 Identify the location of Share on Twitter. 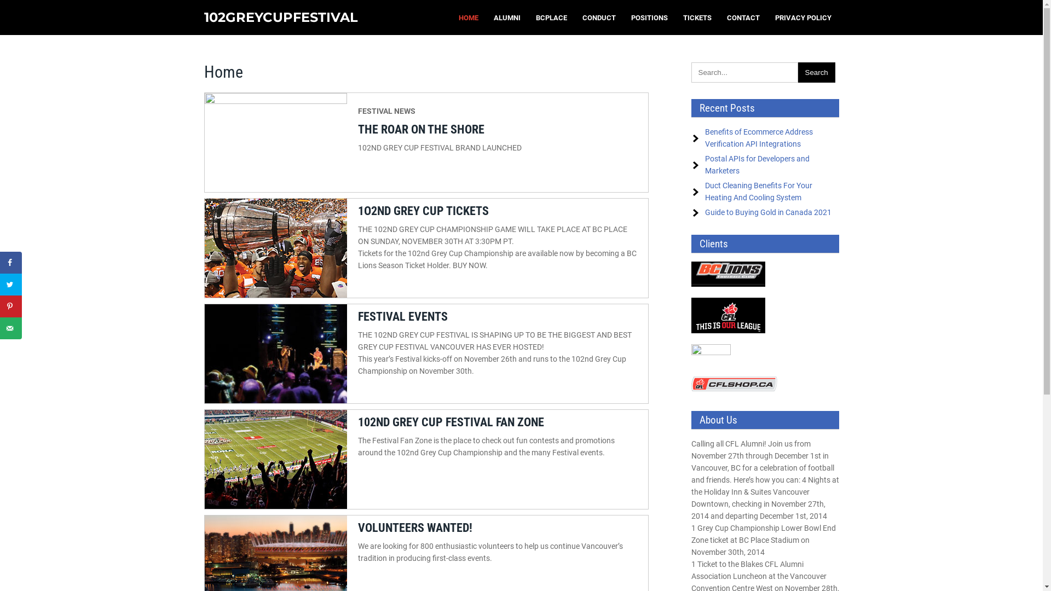
(11, 285).